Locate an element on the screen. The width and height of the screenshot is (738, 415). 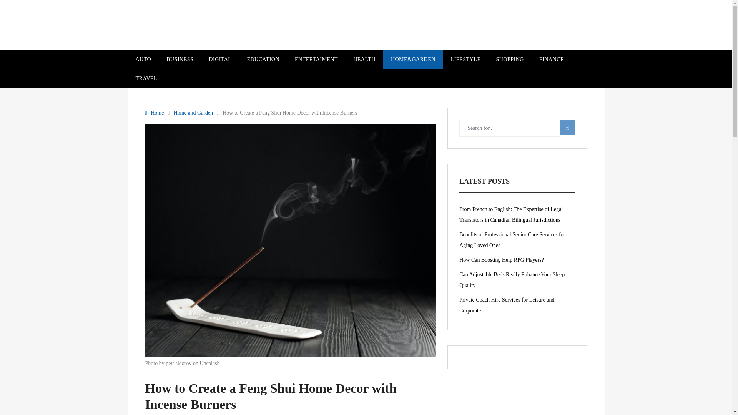
BUSINESS is located at coordinates (180, 59).